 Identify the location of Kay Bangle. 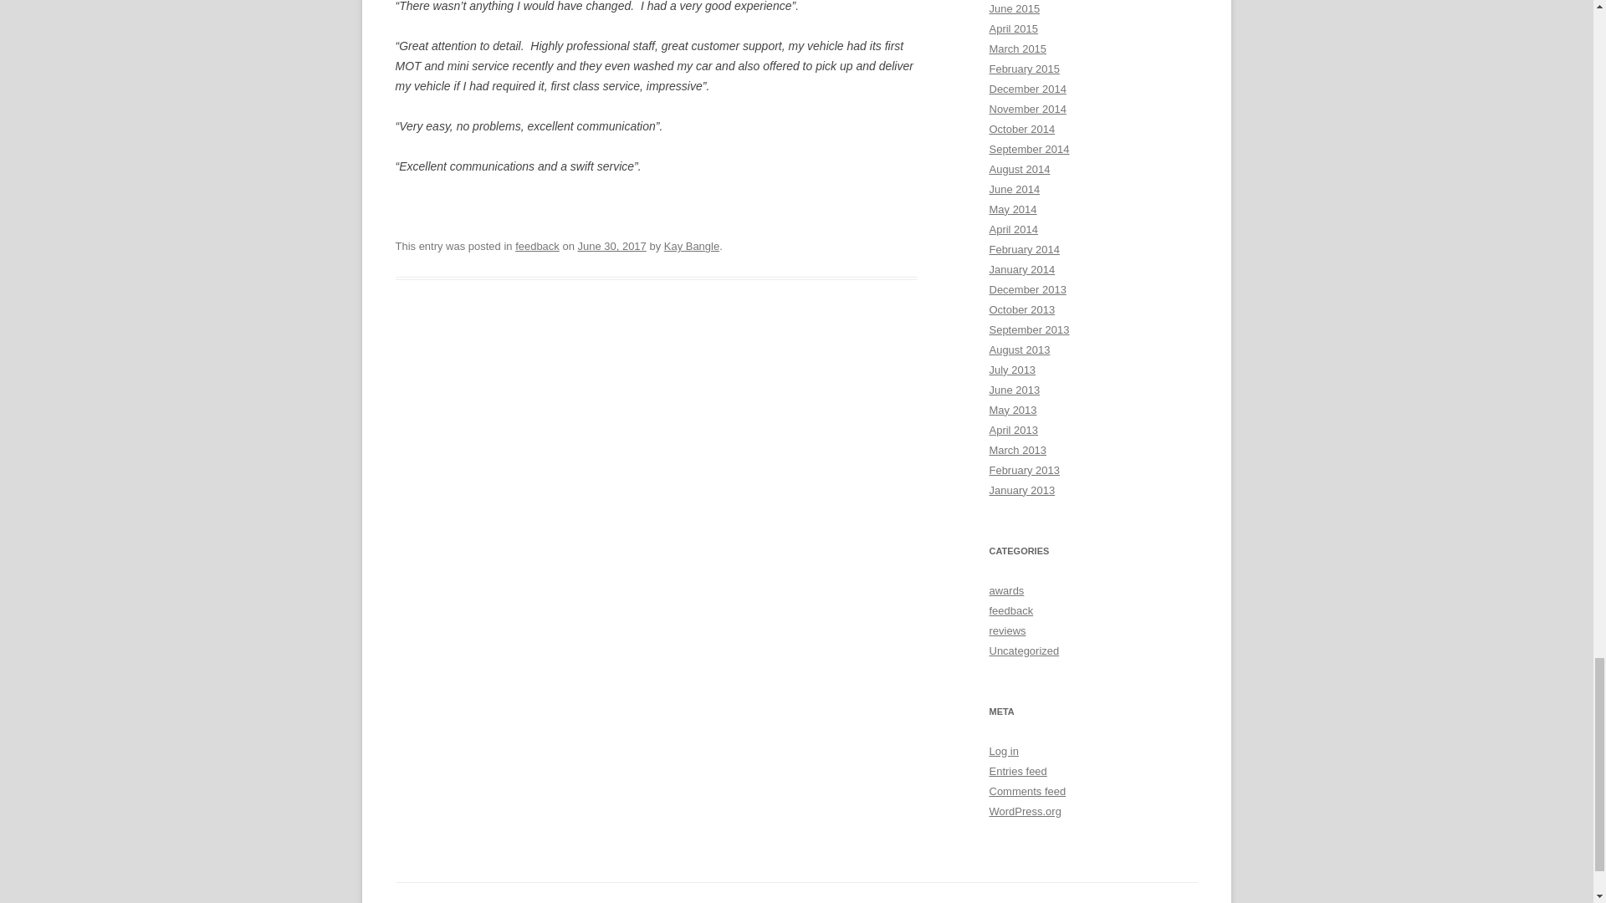
(692, 246).